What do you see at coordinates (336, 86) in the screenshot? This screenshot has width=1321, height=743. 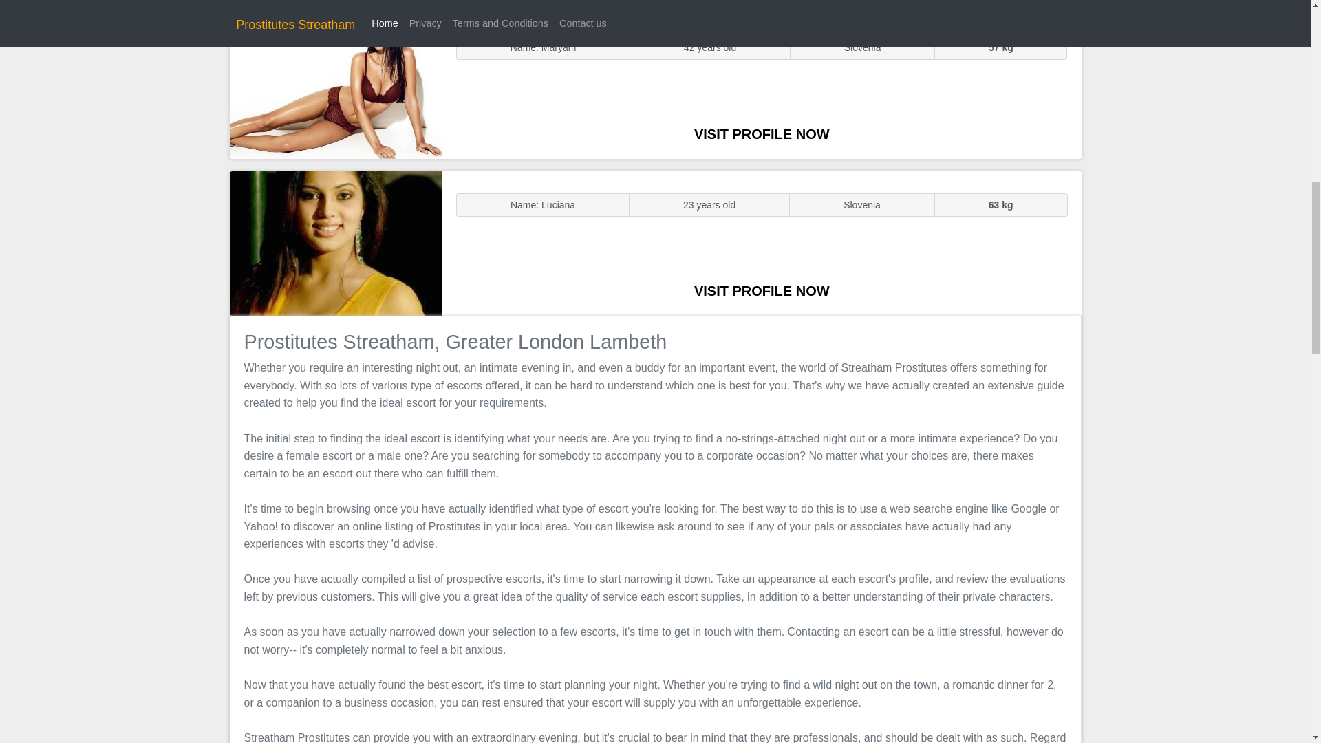 I see `Sluts` at bounding box center [336, 86].